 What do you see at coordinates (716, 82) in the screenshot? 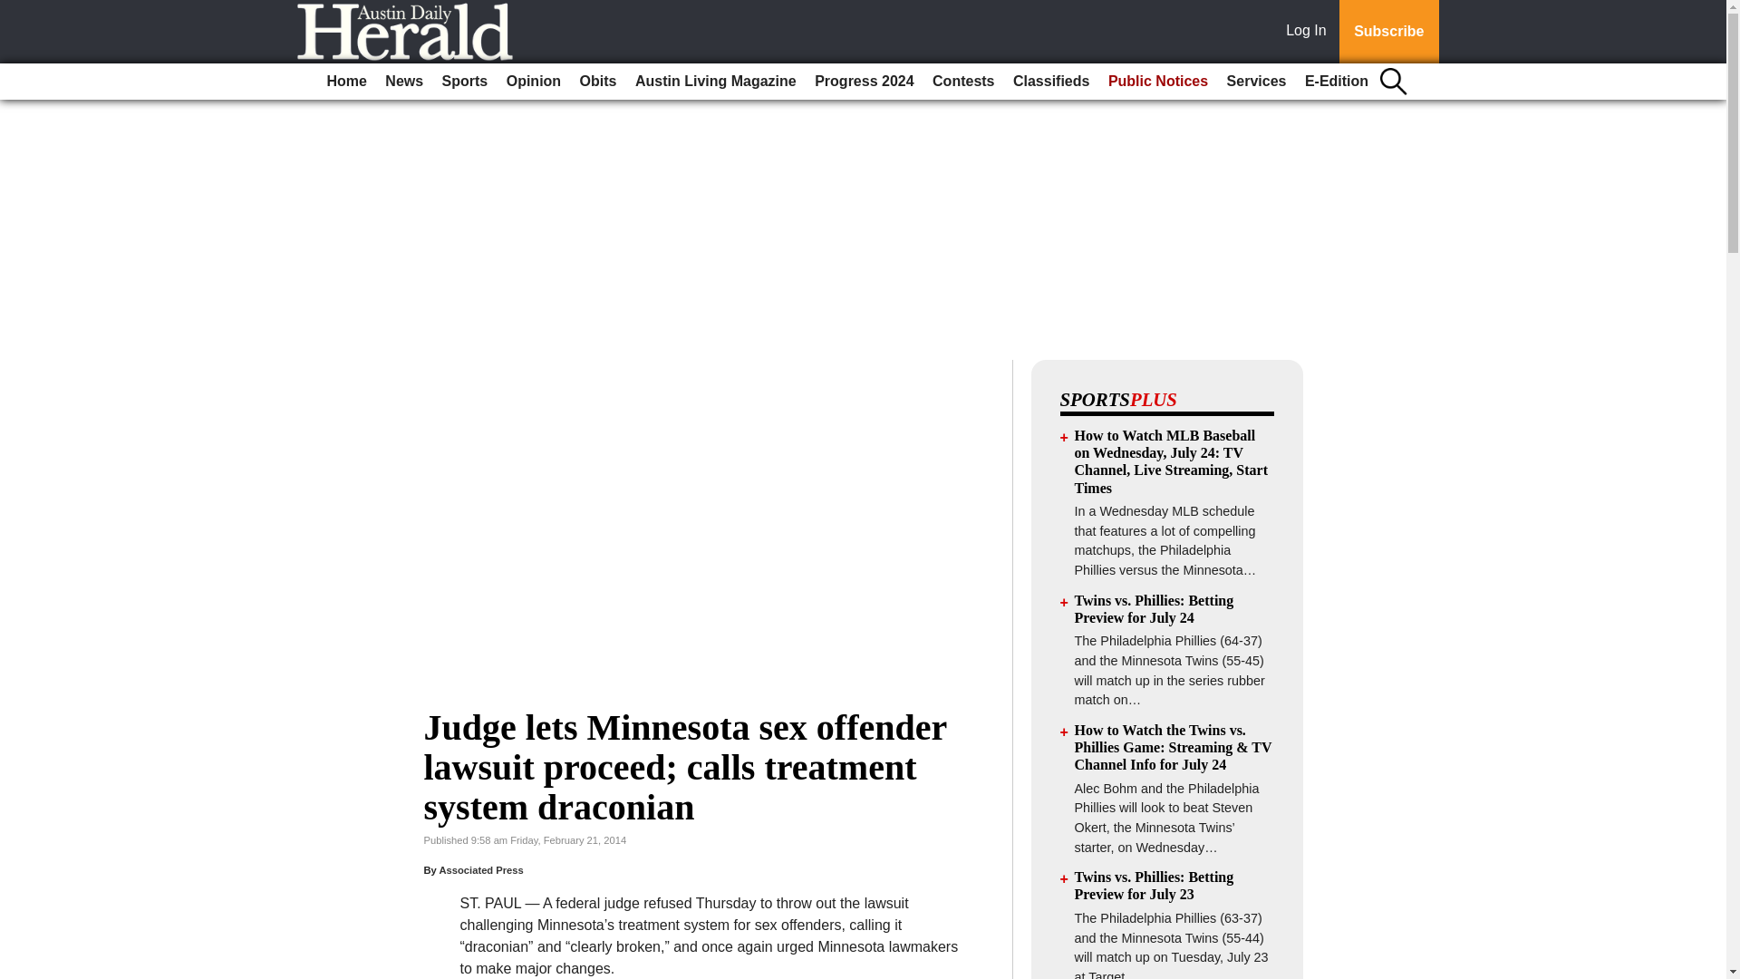
I see `Austin Living Magazine` at bounding box center [716, 82].